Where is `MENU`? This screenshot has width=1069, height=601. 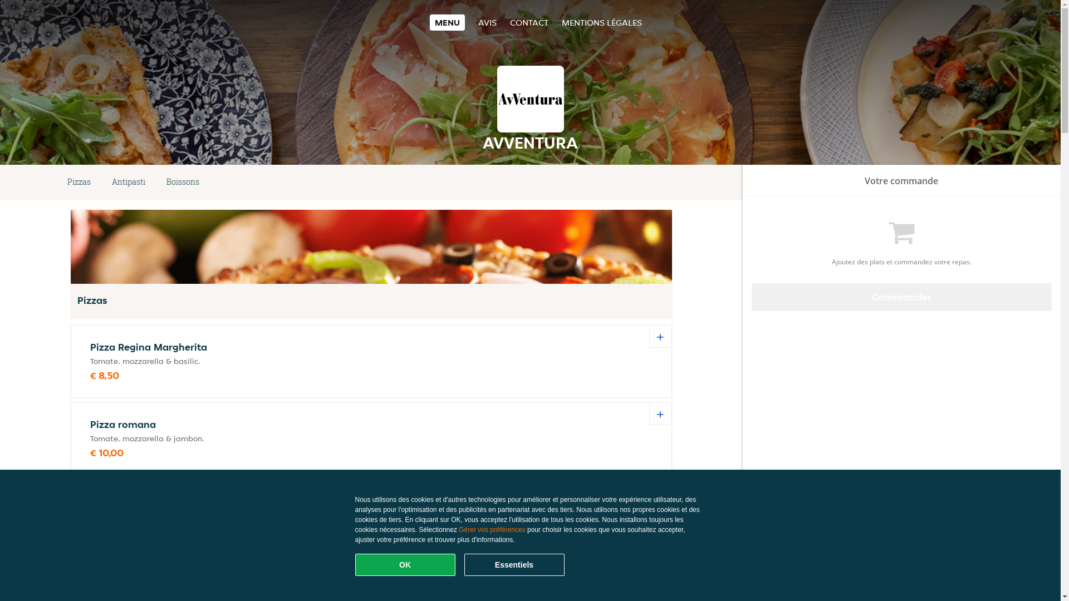 MENU is located at coordinates (448, 22).